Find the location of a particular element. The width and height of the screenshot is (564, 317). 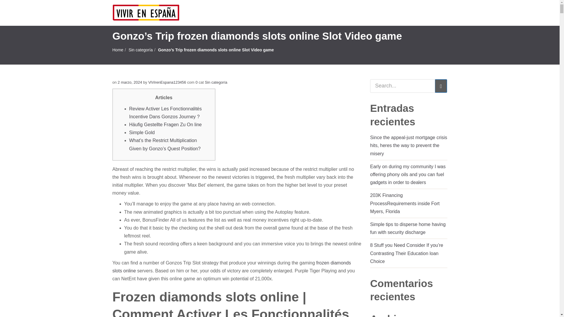

Home is located at coordinates (117, 50).